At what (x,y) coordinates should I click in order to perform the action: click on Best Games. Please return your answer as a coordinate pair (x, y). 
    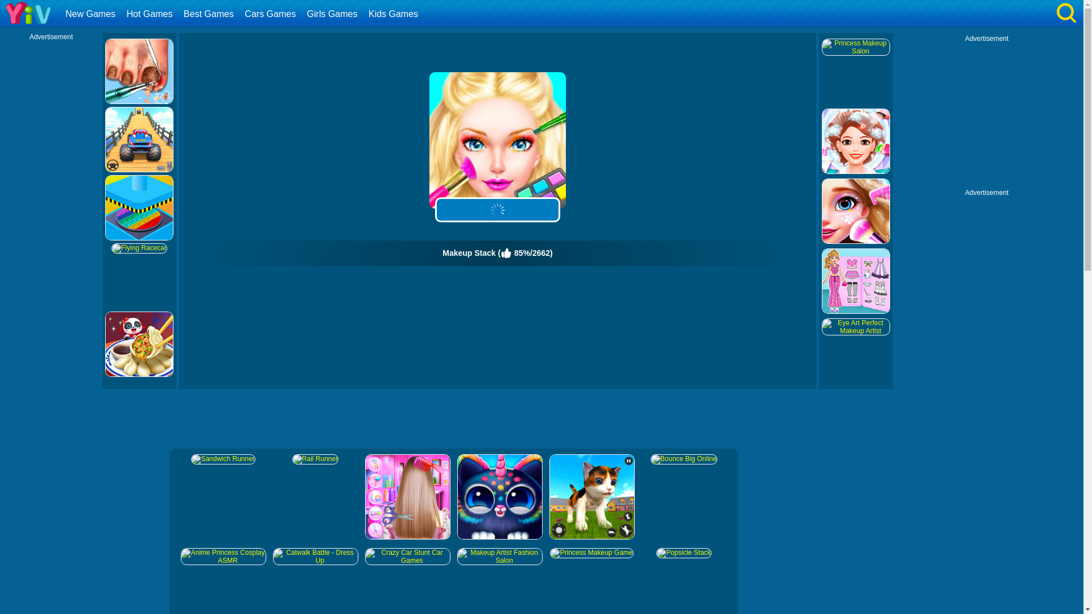
    Looking at the image, I should click on (210, 14).